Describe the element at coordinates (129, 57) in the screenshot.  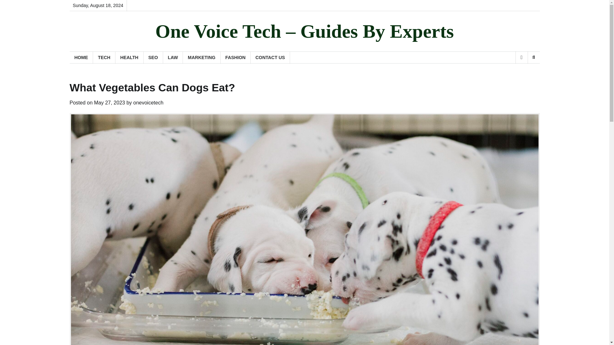
I see `HEALTH` at that location.